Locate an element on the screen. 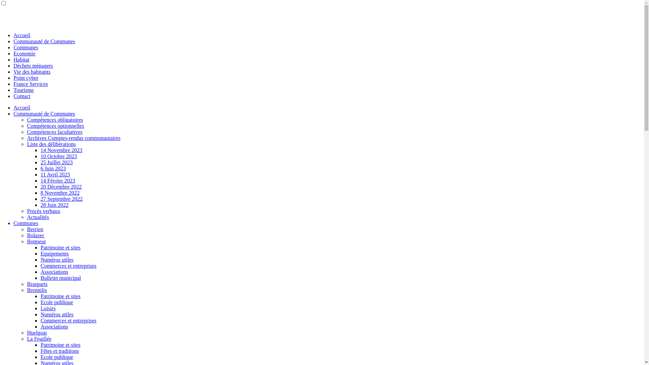 The width and height of the screenshot is (649, 365). Patrimoine et sites is located at coordinates (61, 345).